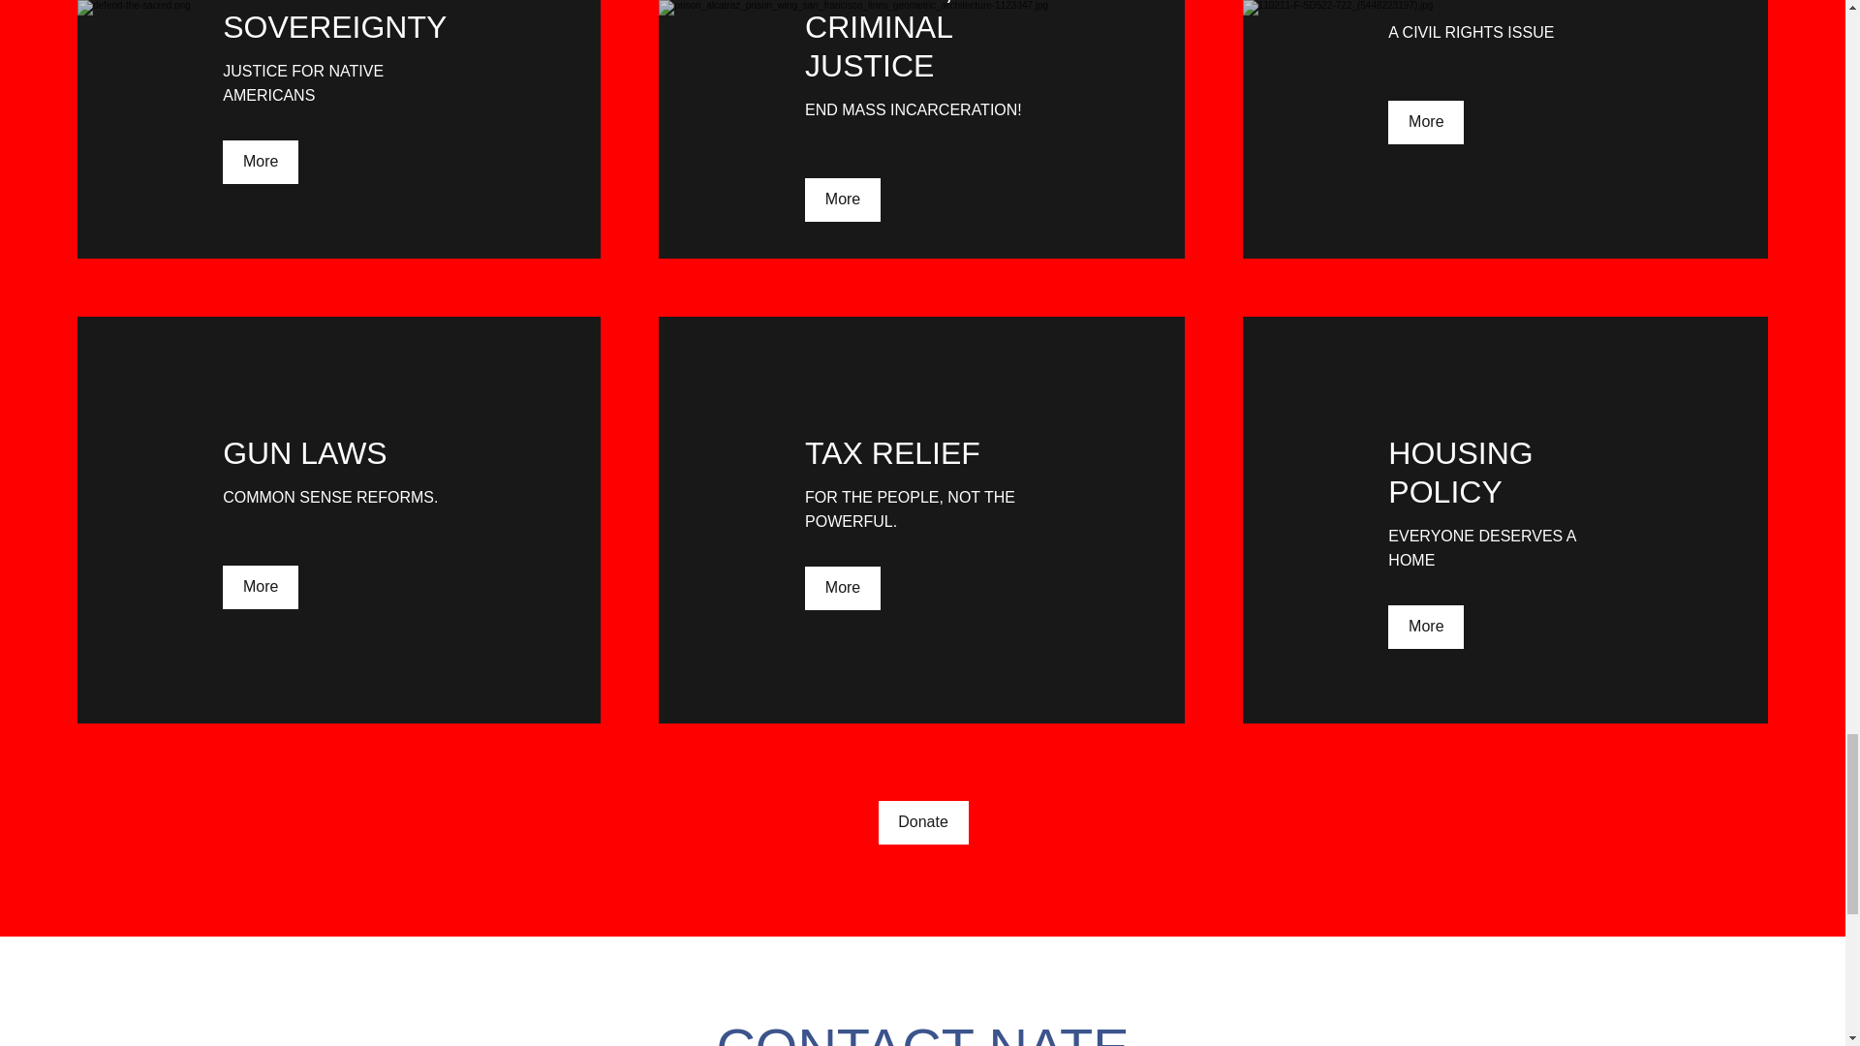 The height and width of the screenshot is (1046, 1860). Describe the element at coordinates (843, 200) in the screenshot. I see `More` at that location.